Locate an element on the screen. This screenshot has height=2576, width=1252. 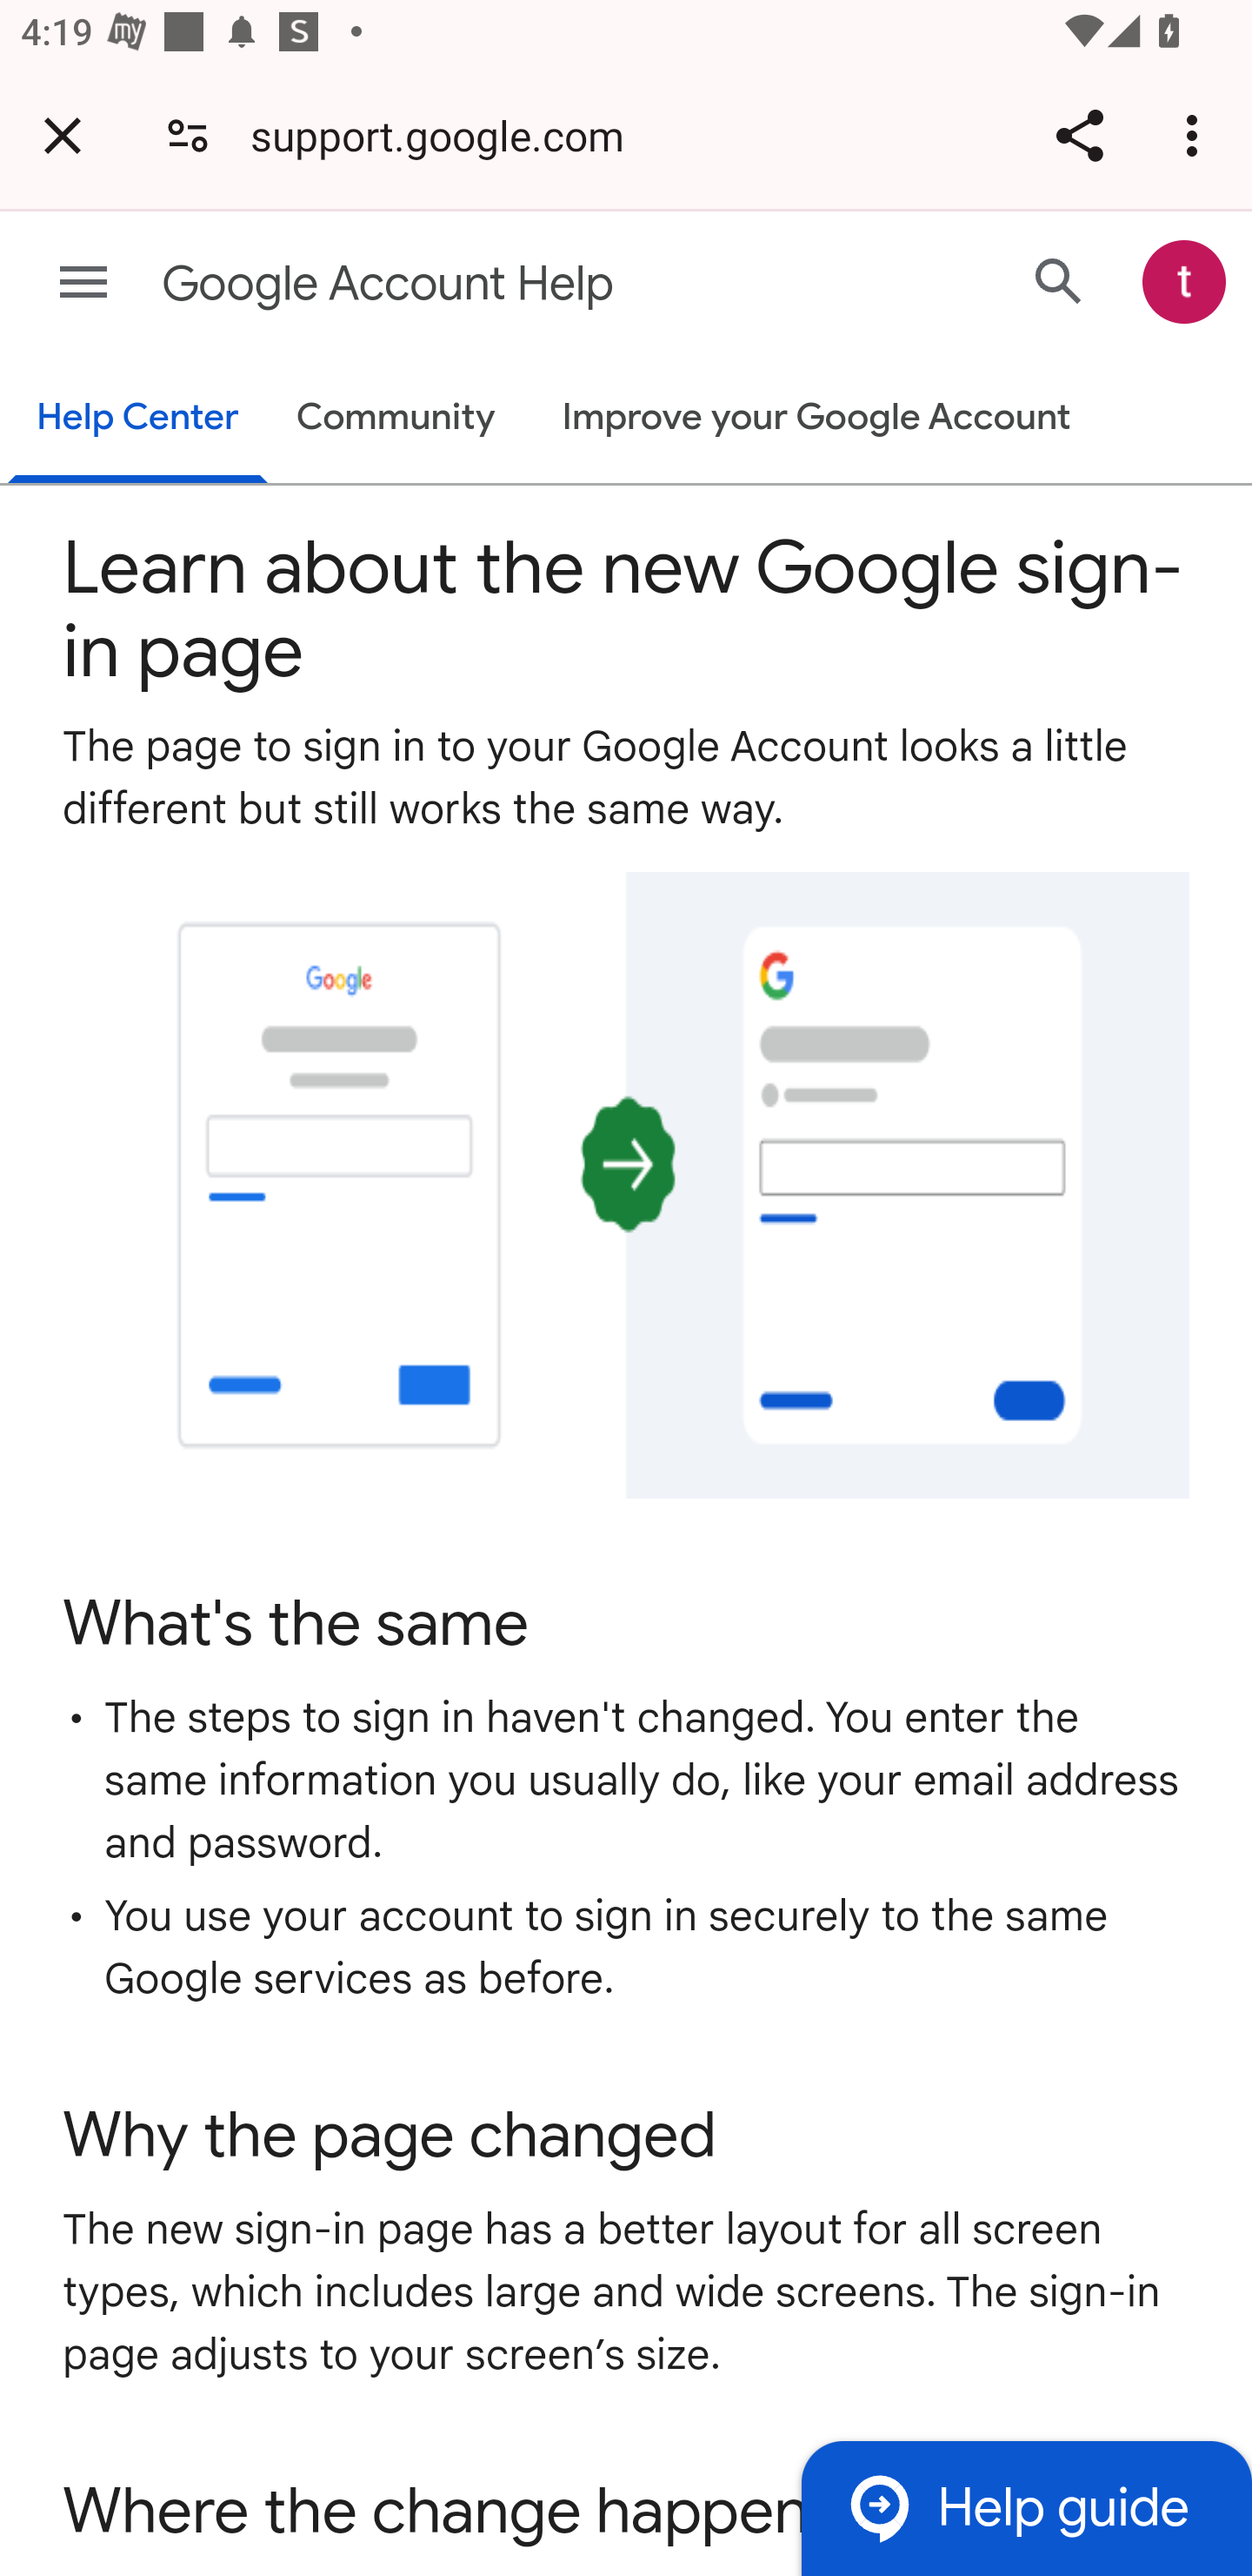
Main menu is located at coordinates (83, 282).